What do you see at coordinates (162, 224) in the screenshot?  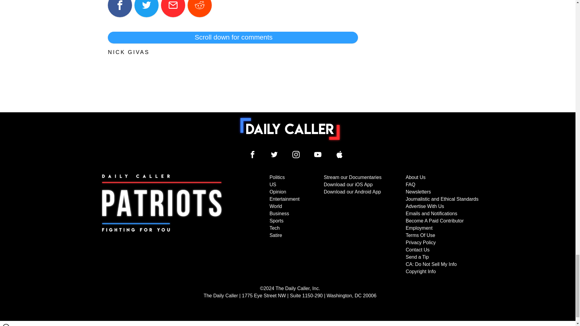 I see `Subscribe to The Daily Caller` at bounding box center [162, 224].